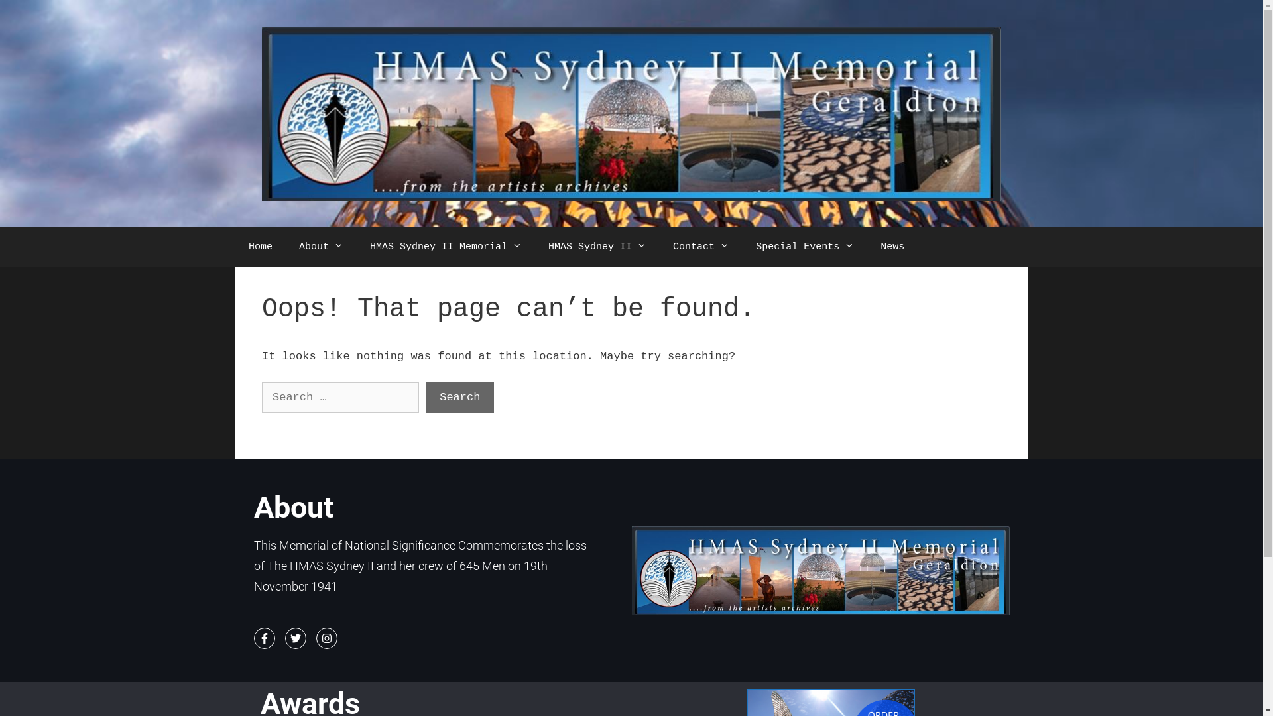  Describe the element at coordinates (261, 247) in the screenshot. I see `Home` at that location.